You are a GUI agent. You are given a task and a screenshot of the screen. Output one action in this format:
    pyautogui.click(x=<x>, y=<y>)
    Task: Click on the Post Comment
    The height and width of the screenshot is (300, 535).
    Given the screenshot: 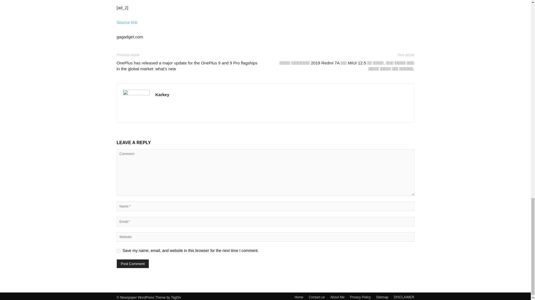 What is the action you would take?
    pyautogui.click(x=133, y=264)
    